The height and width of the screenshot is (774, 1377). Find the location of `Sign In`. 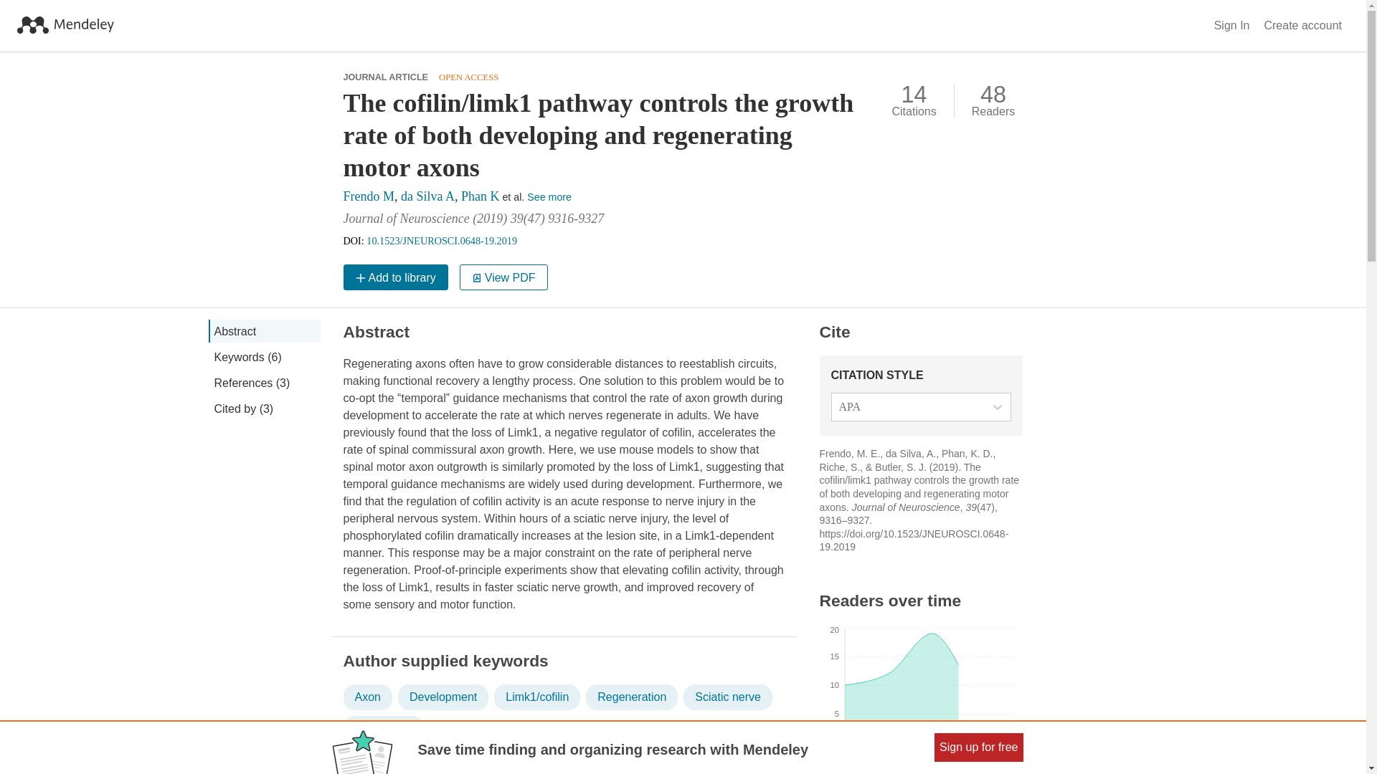

Sign In is located at coordinates (1232, 26).